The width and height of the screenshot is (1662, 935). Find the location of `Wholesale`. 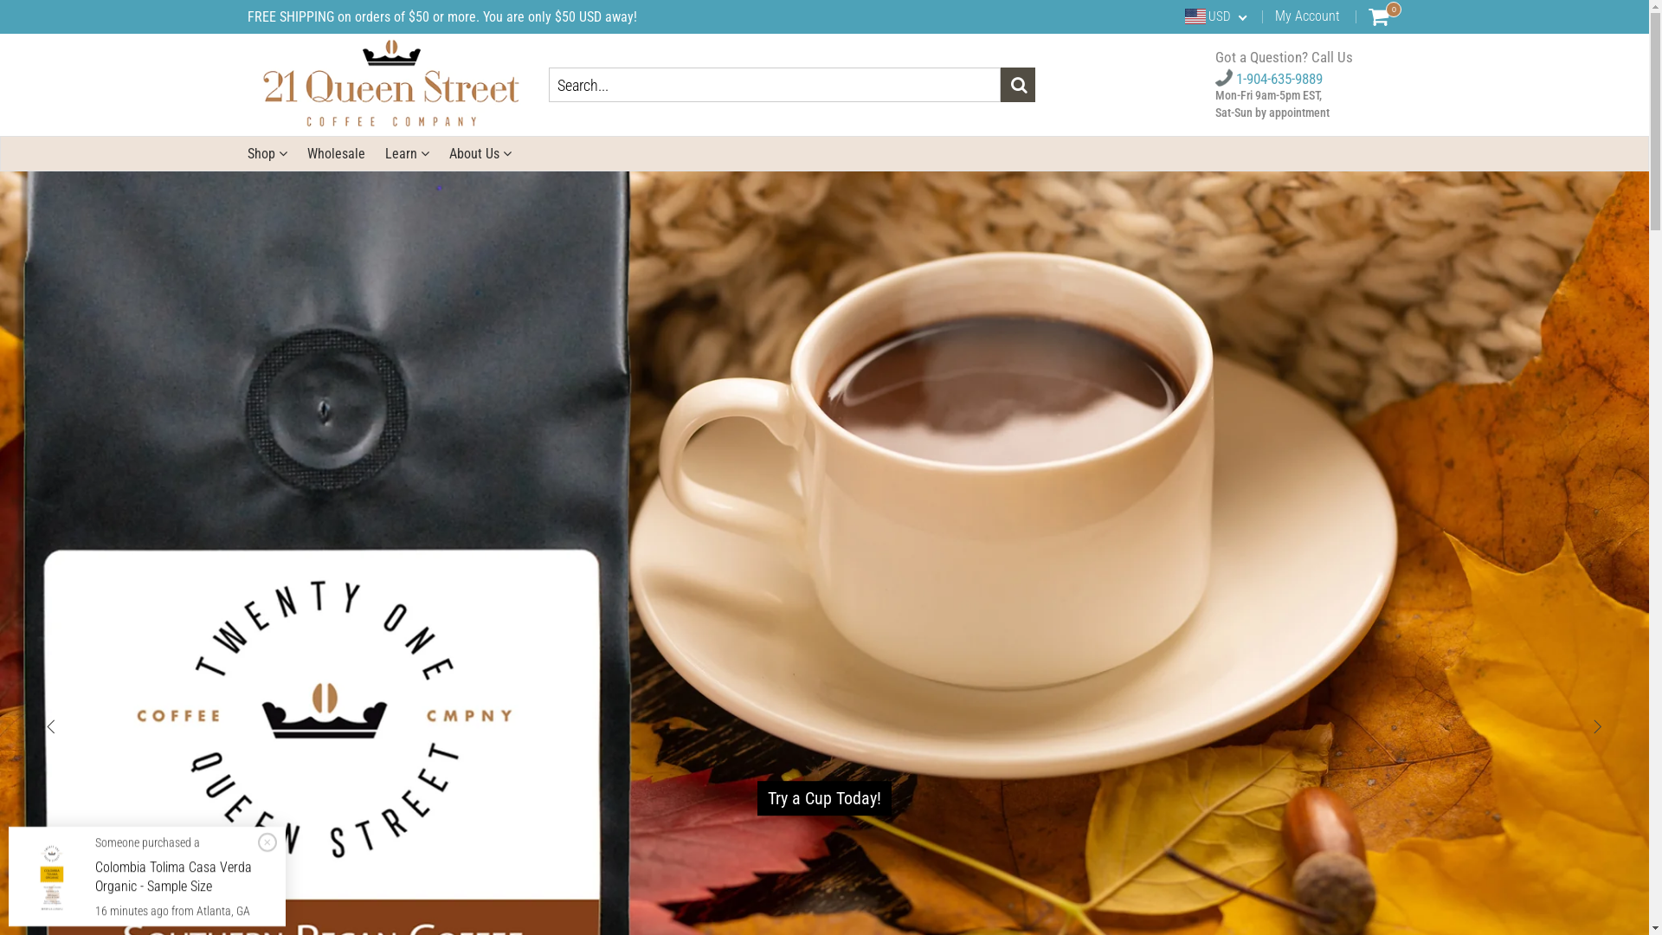

Wholesale is located at coordinates (336, 154).